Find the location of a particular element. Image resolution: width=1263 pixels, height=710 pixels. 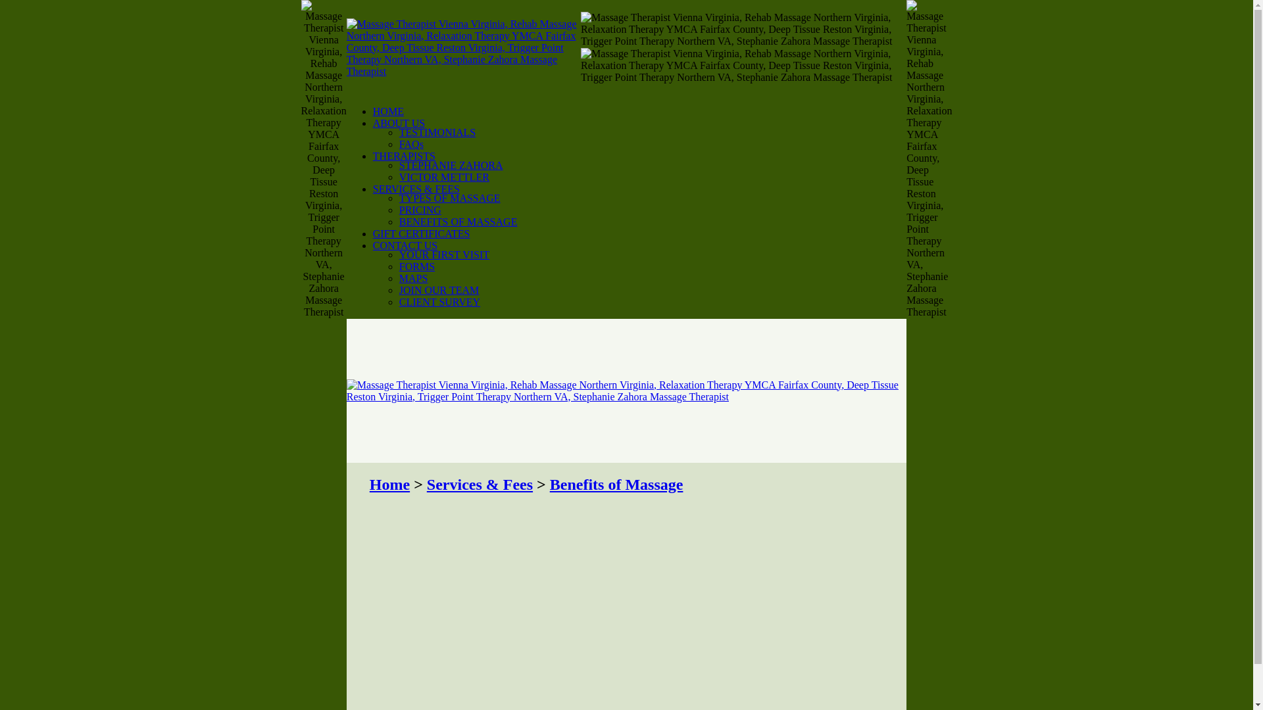

FAQs is located at coordinates (410, 143).